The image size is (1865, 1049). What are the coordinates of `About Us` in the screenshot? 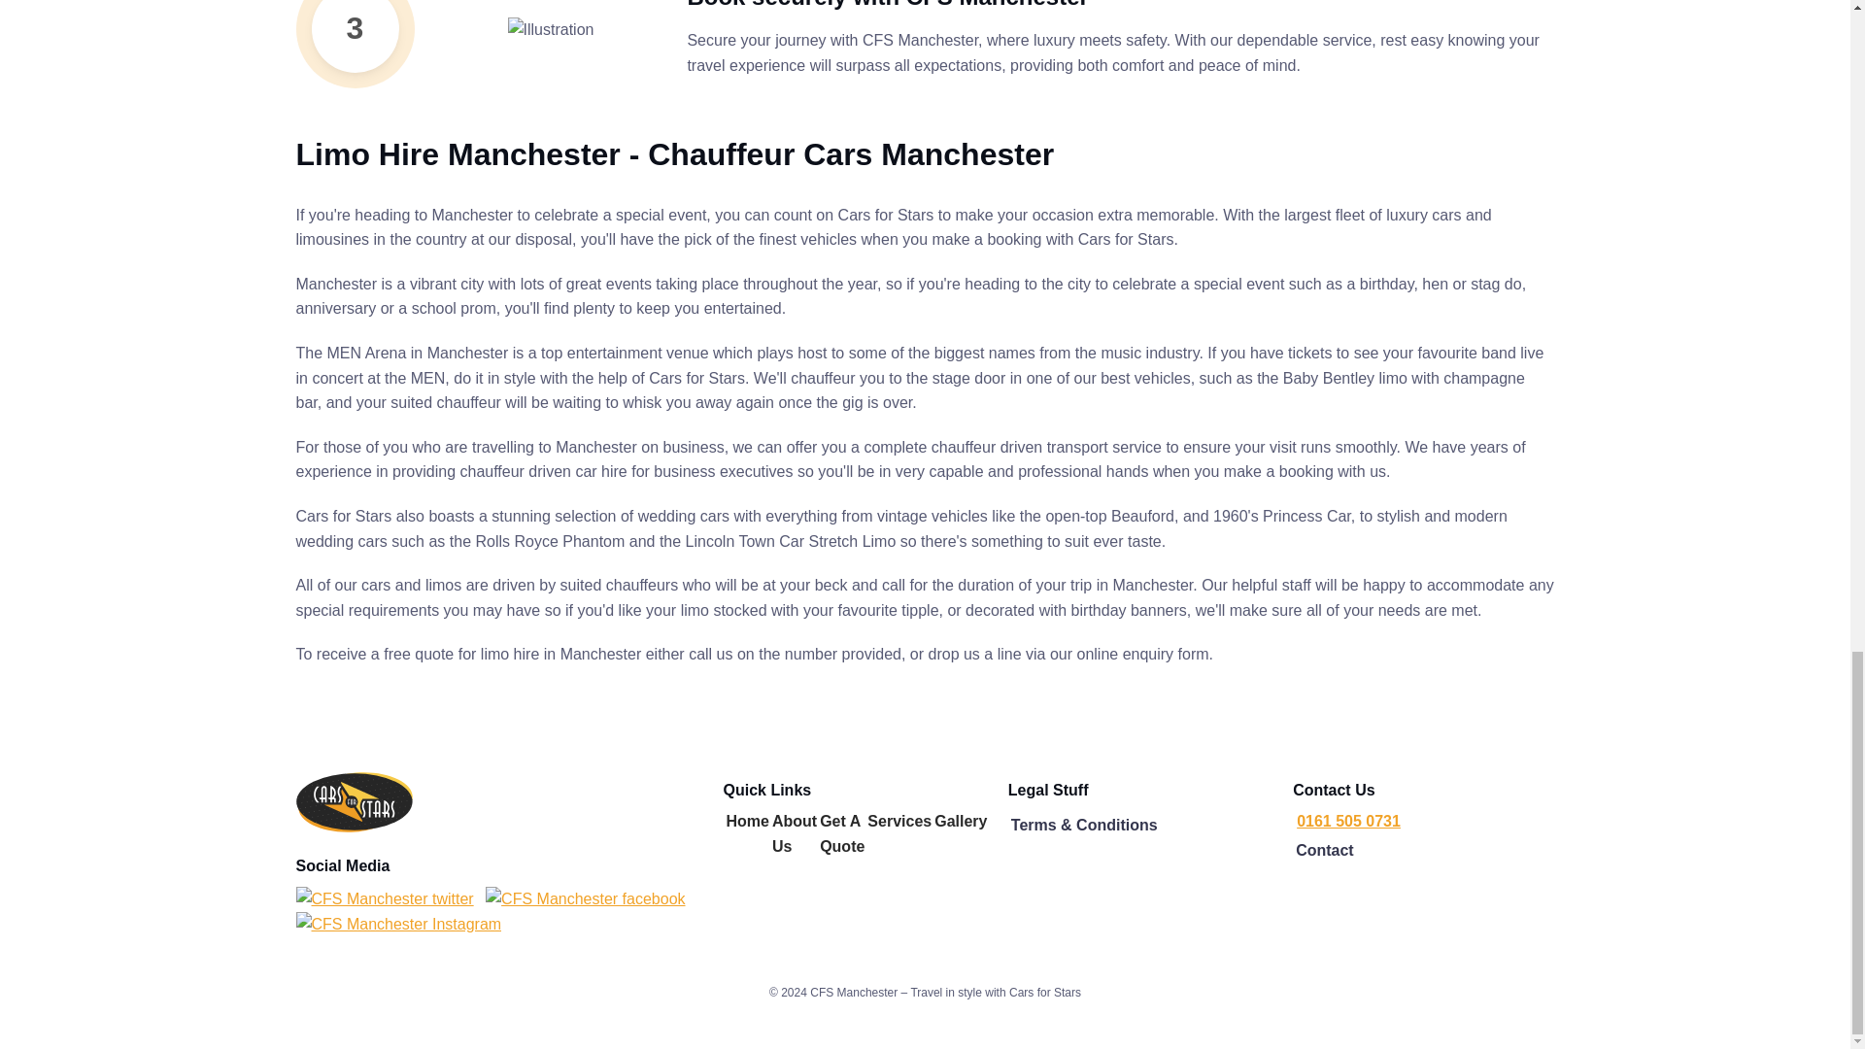 It's located at (794, 833).